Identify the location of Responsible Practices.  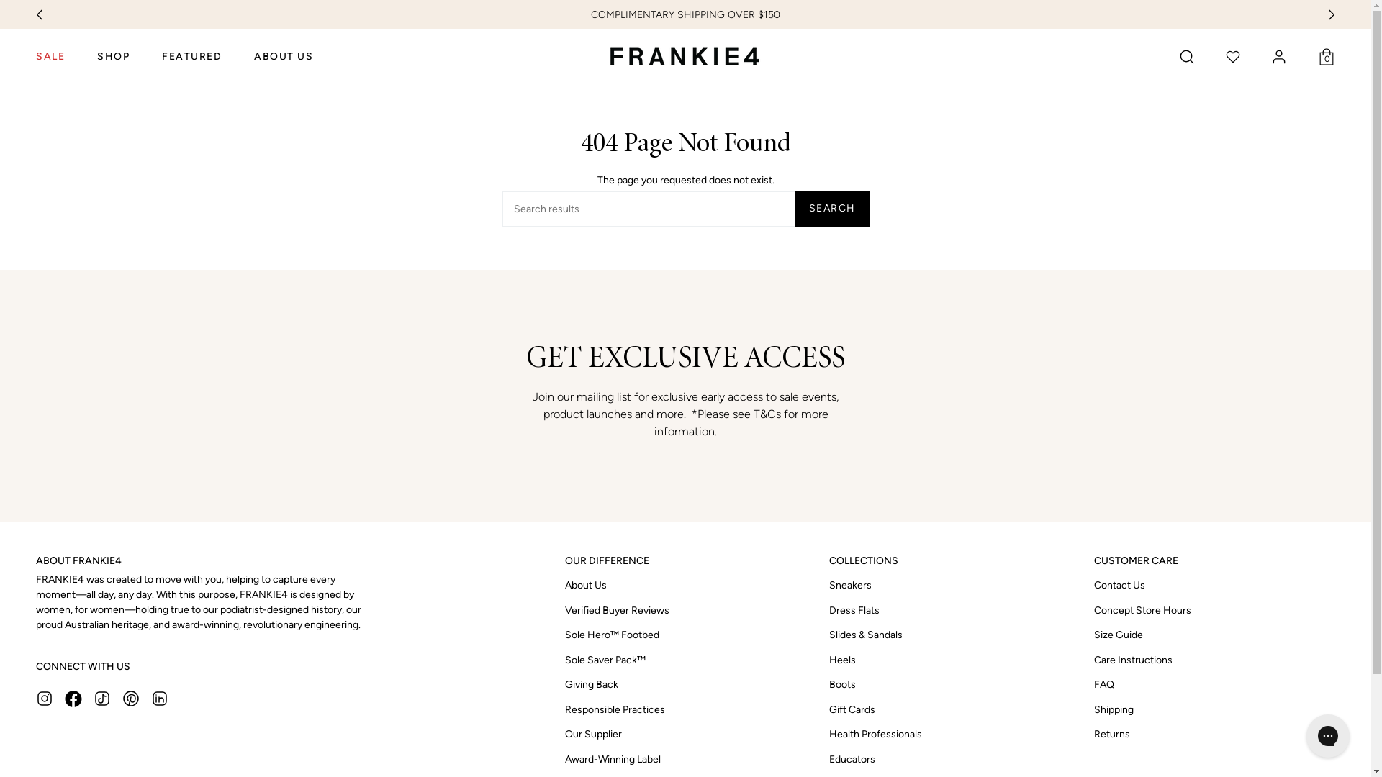
(615, 709).